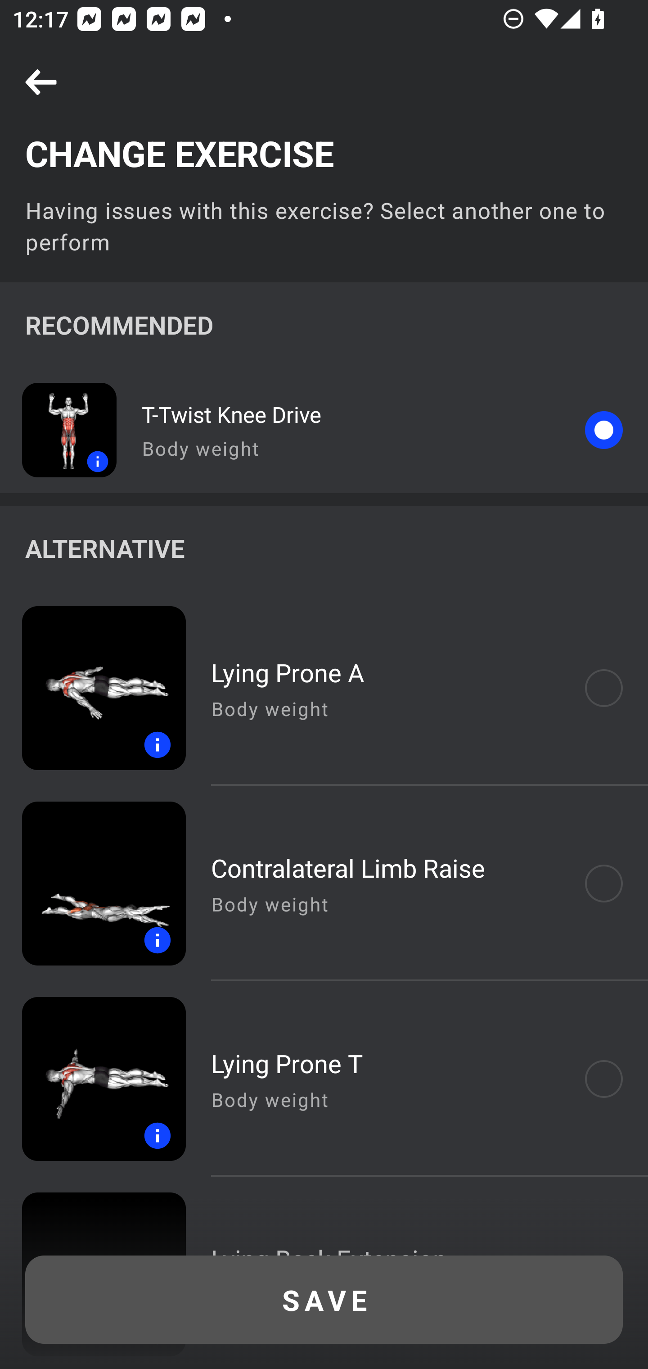 This screenshot has height=1369, width=648. I want to click on details T-Twist Knee Drive Body weight, so click(324, 430).